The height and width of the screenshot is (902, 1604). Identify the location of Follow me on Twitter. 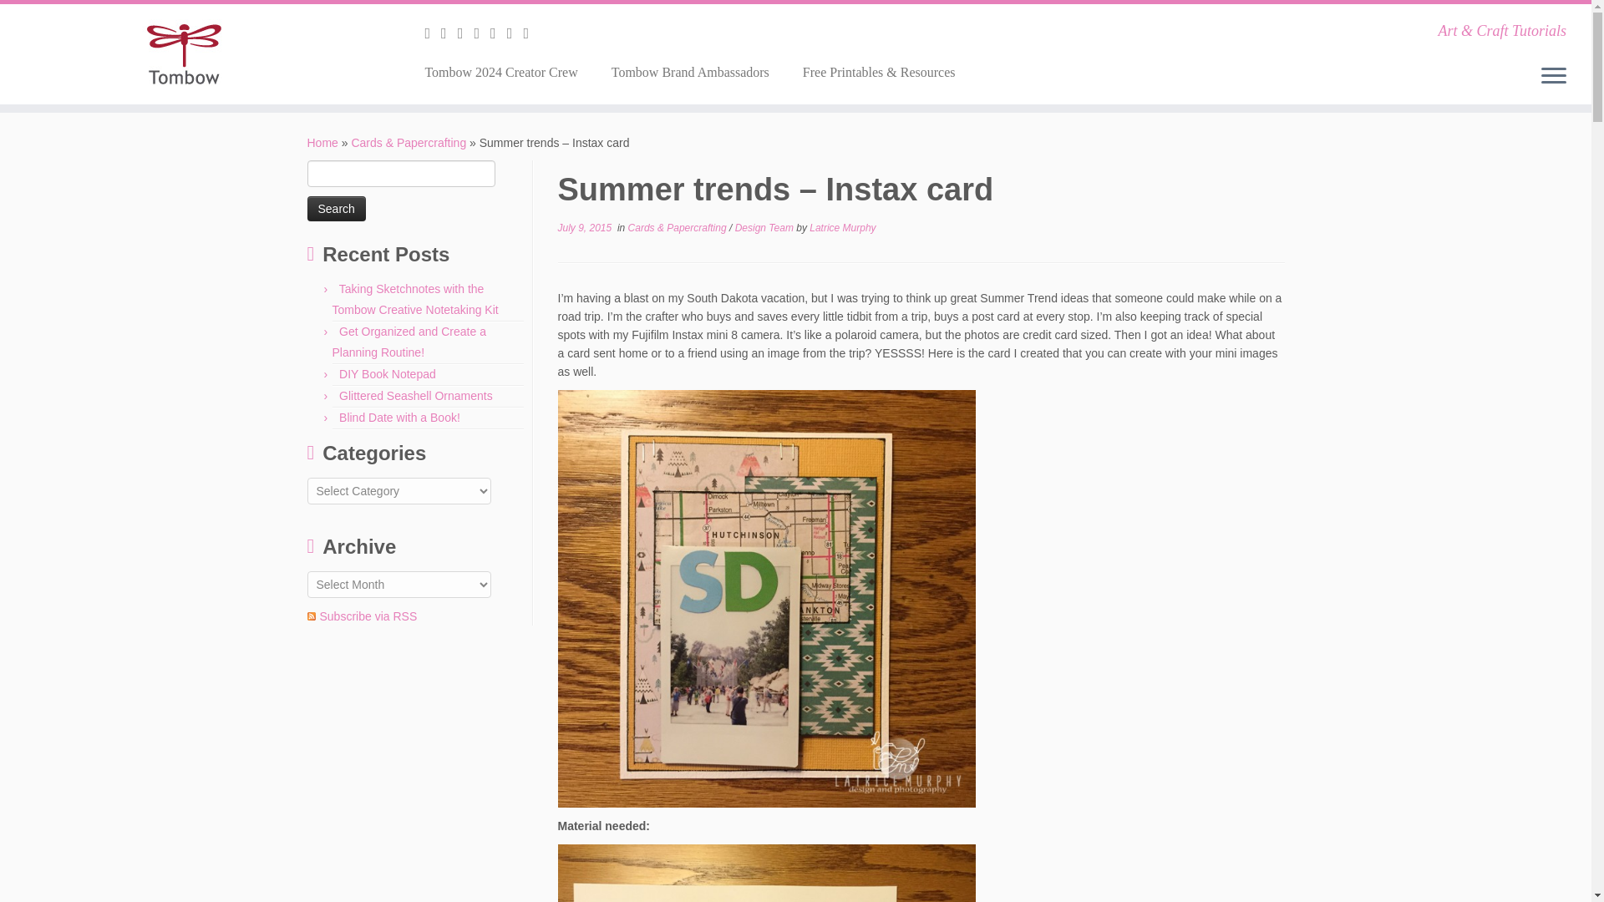
(449, 33).